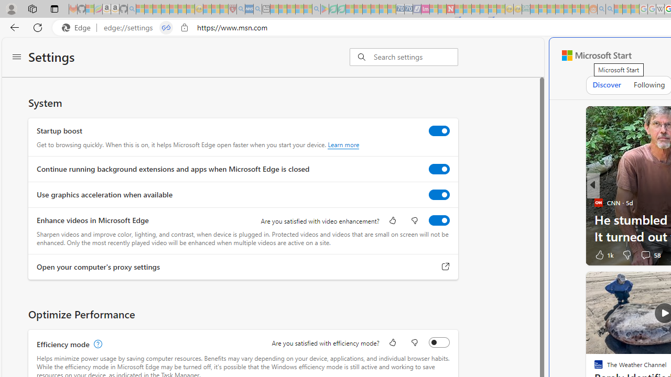  Describe the element at coordinates (207, 9) in the screenshot. I see `Recipes - MSN - Sleeping` at that location.